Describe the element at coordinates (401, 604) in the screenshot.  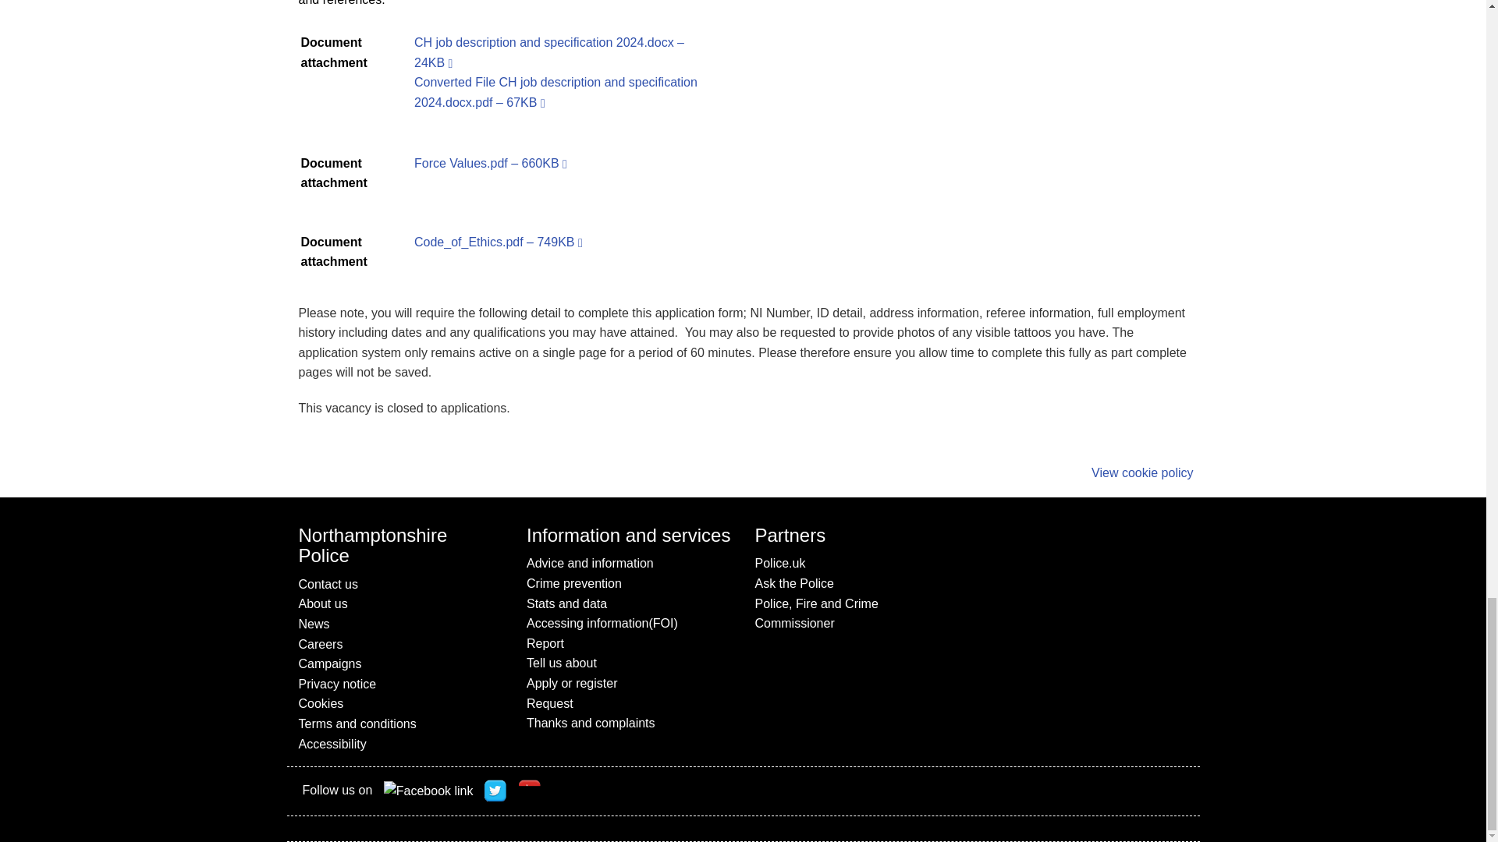
I see `About us` at that location.